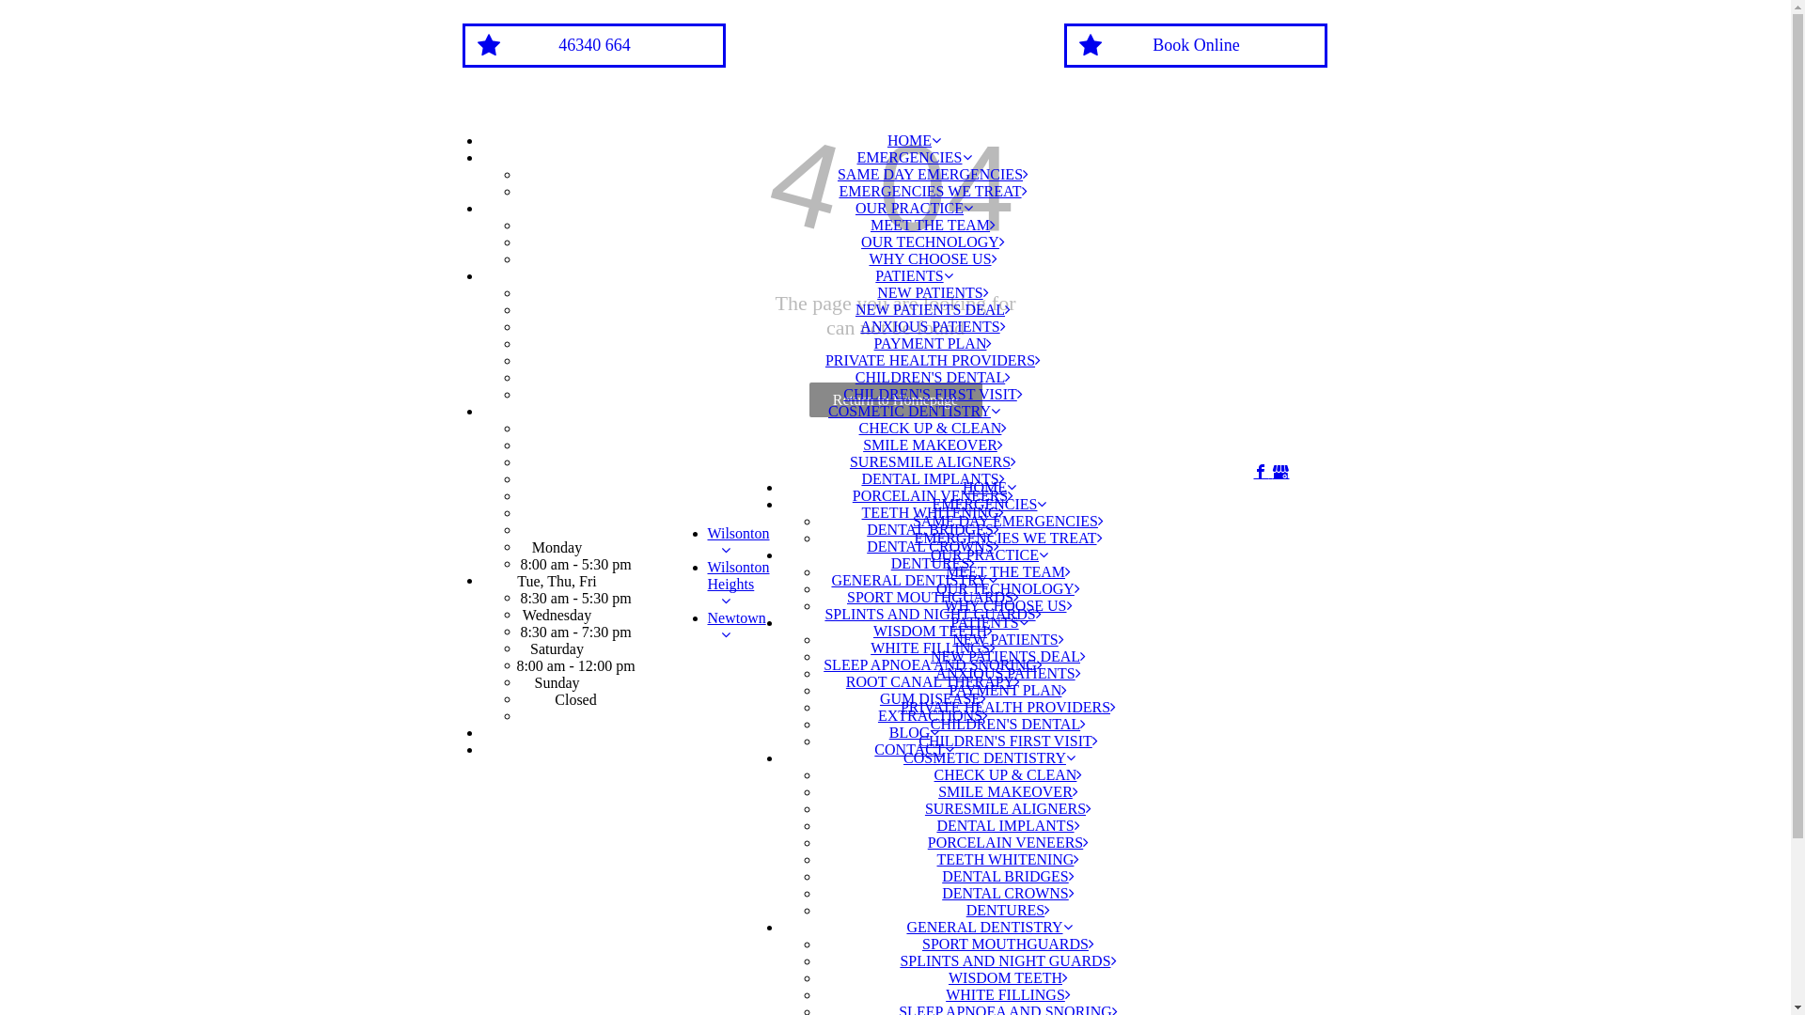 Image resolution: width=1805 pixels, height=1015 pixels. What do you see at coordinates (933, 699) in the screenshot?
I see `GUM DISEASE` at bounding box center [933, 699].